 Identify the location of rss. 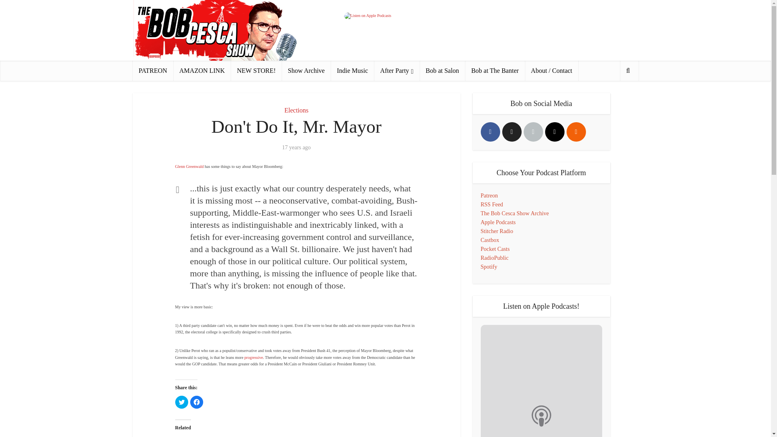
(576, 132).